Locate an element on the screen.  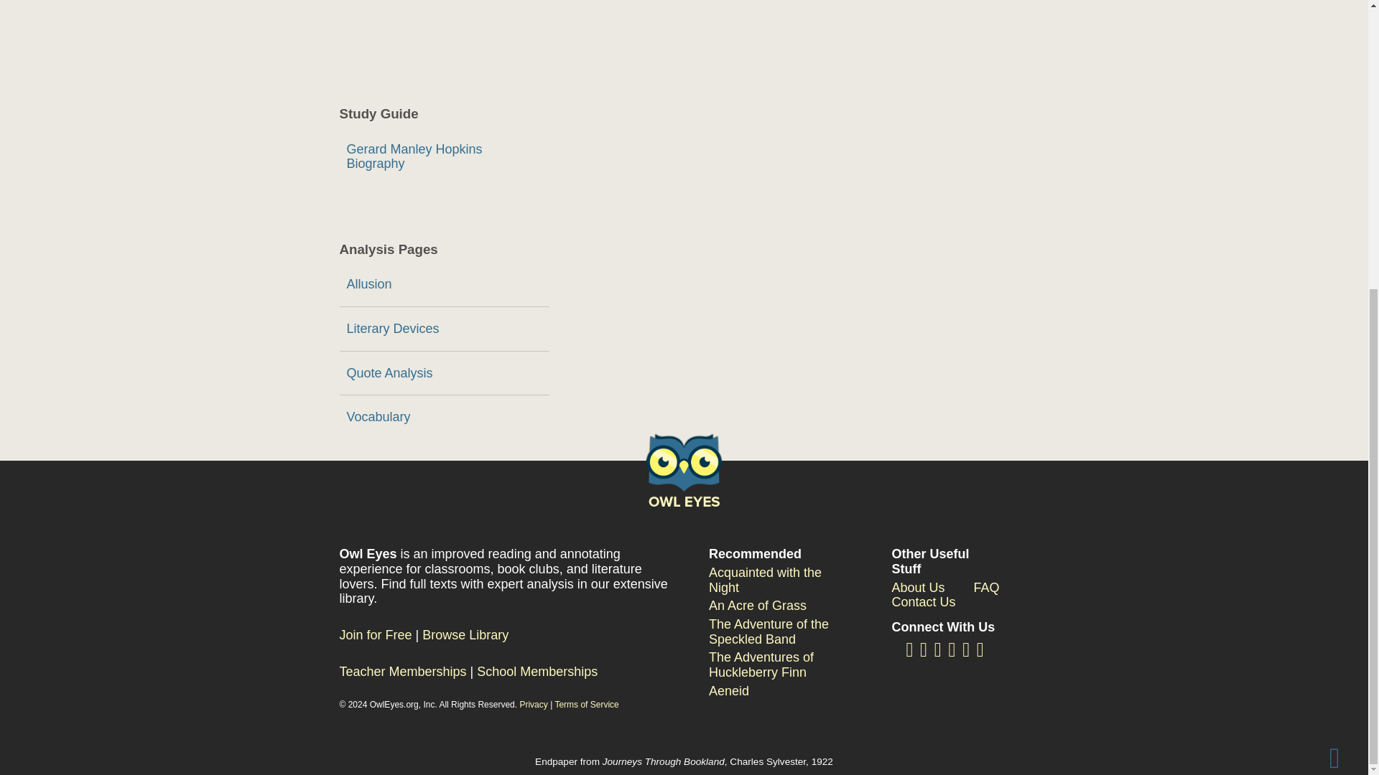
The Caged Skylark Gerard Manley Hopkins Biography is located at coordinates (444, 156).